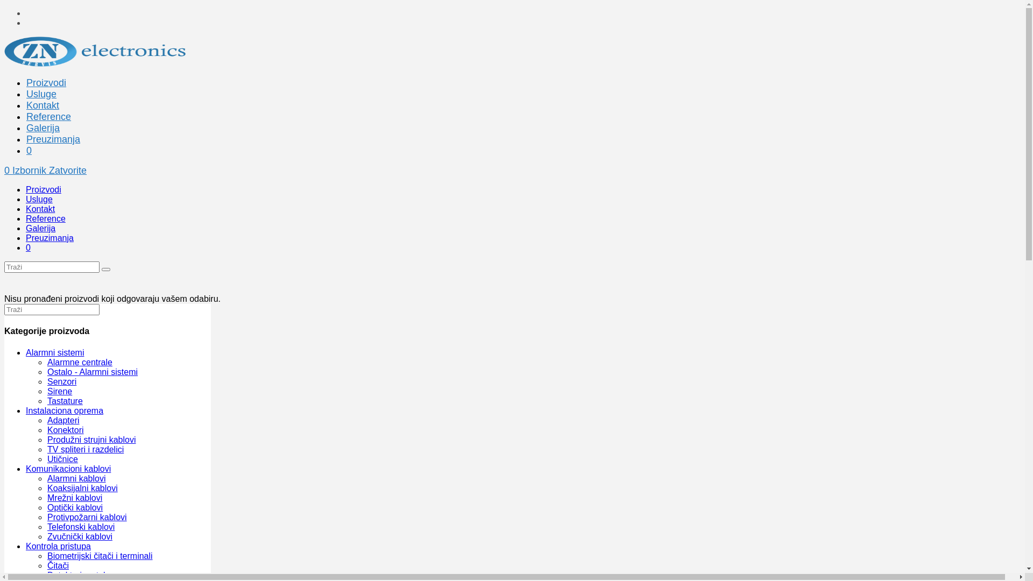 The height and width of the screenshot is (581, 1033). I want to click on Reference, so click(46, 218).